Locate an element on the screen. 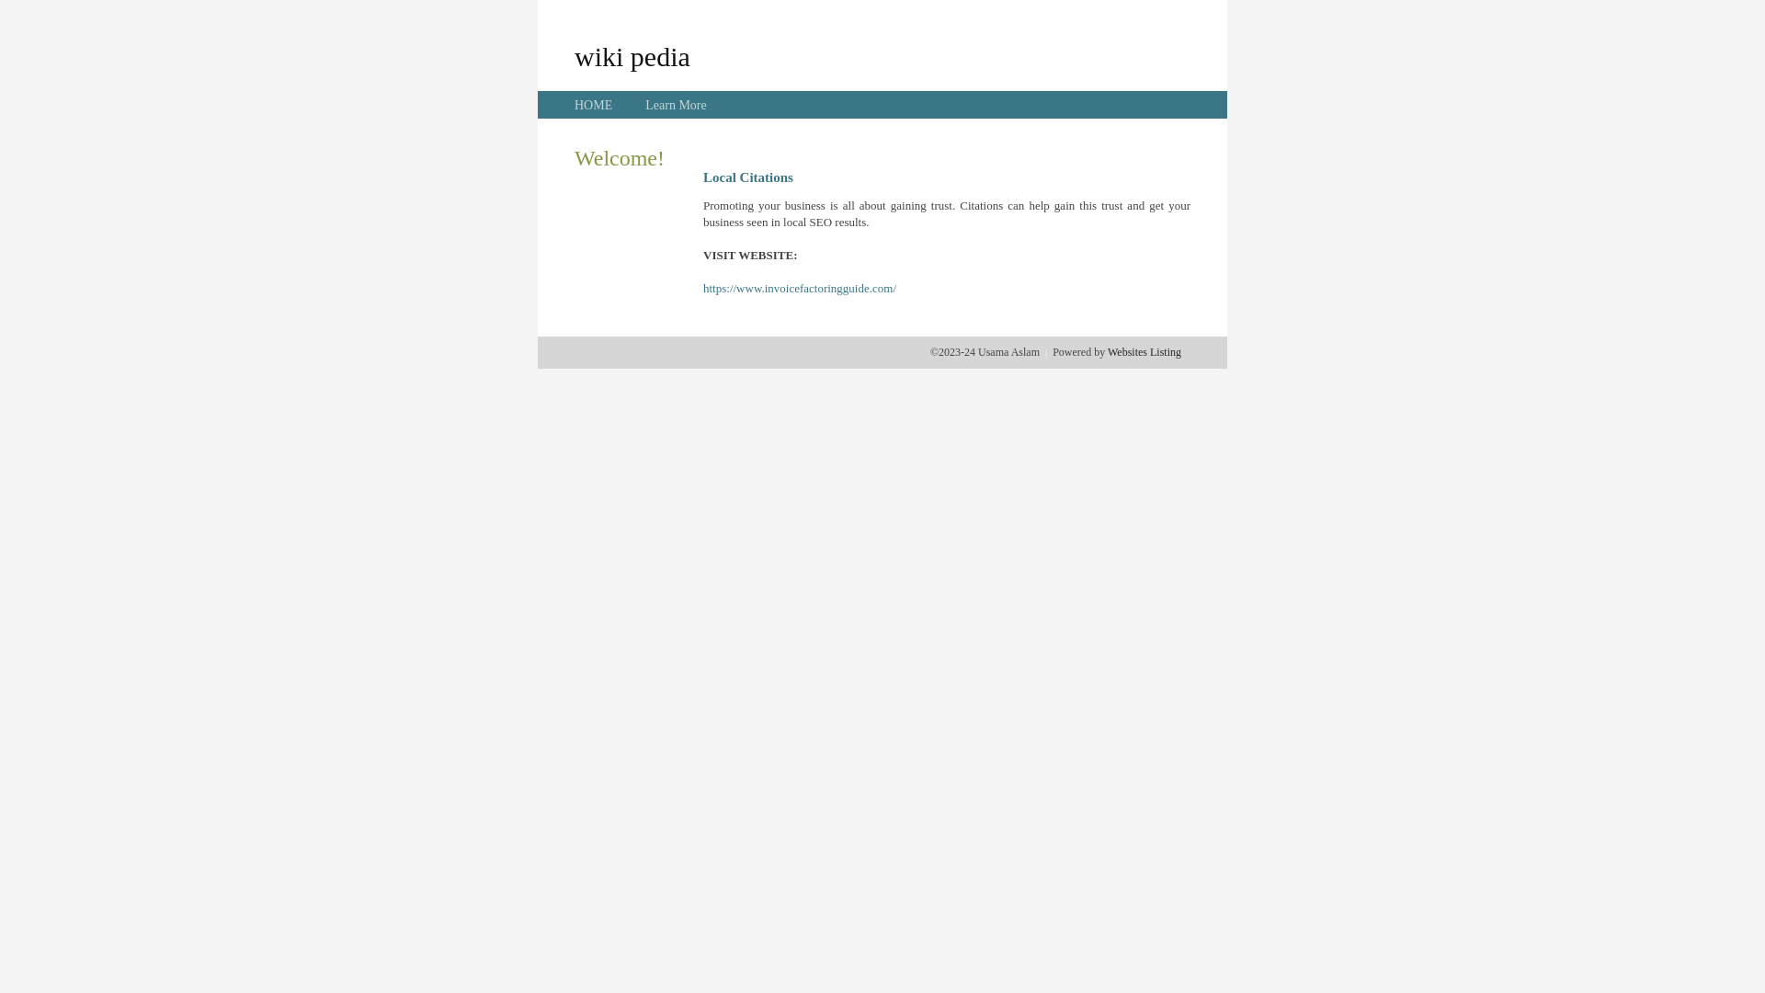 The height and width of the screenshot is (993, 1765). Websites Listing is located at coordinates (1144, 352).